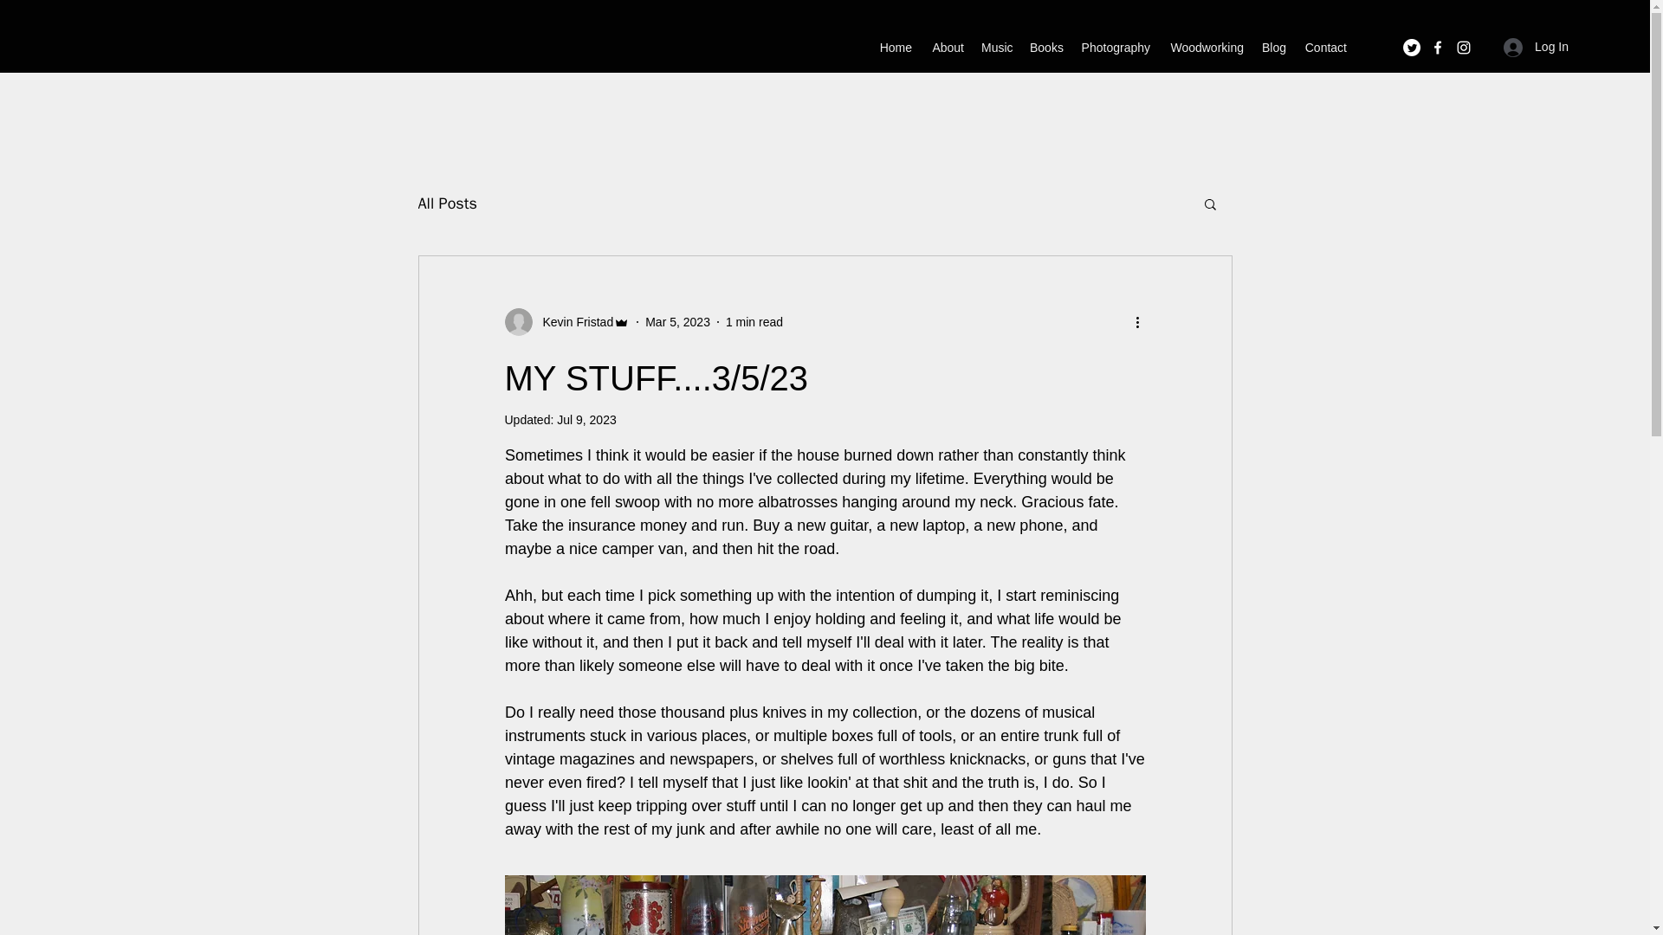  Describe the element at coordinates (1115, 47) in the screenshot. I see `Photography` at that location.